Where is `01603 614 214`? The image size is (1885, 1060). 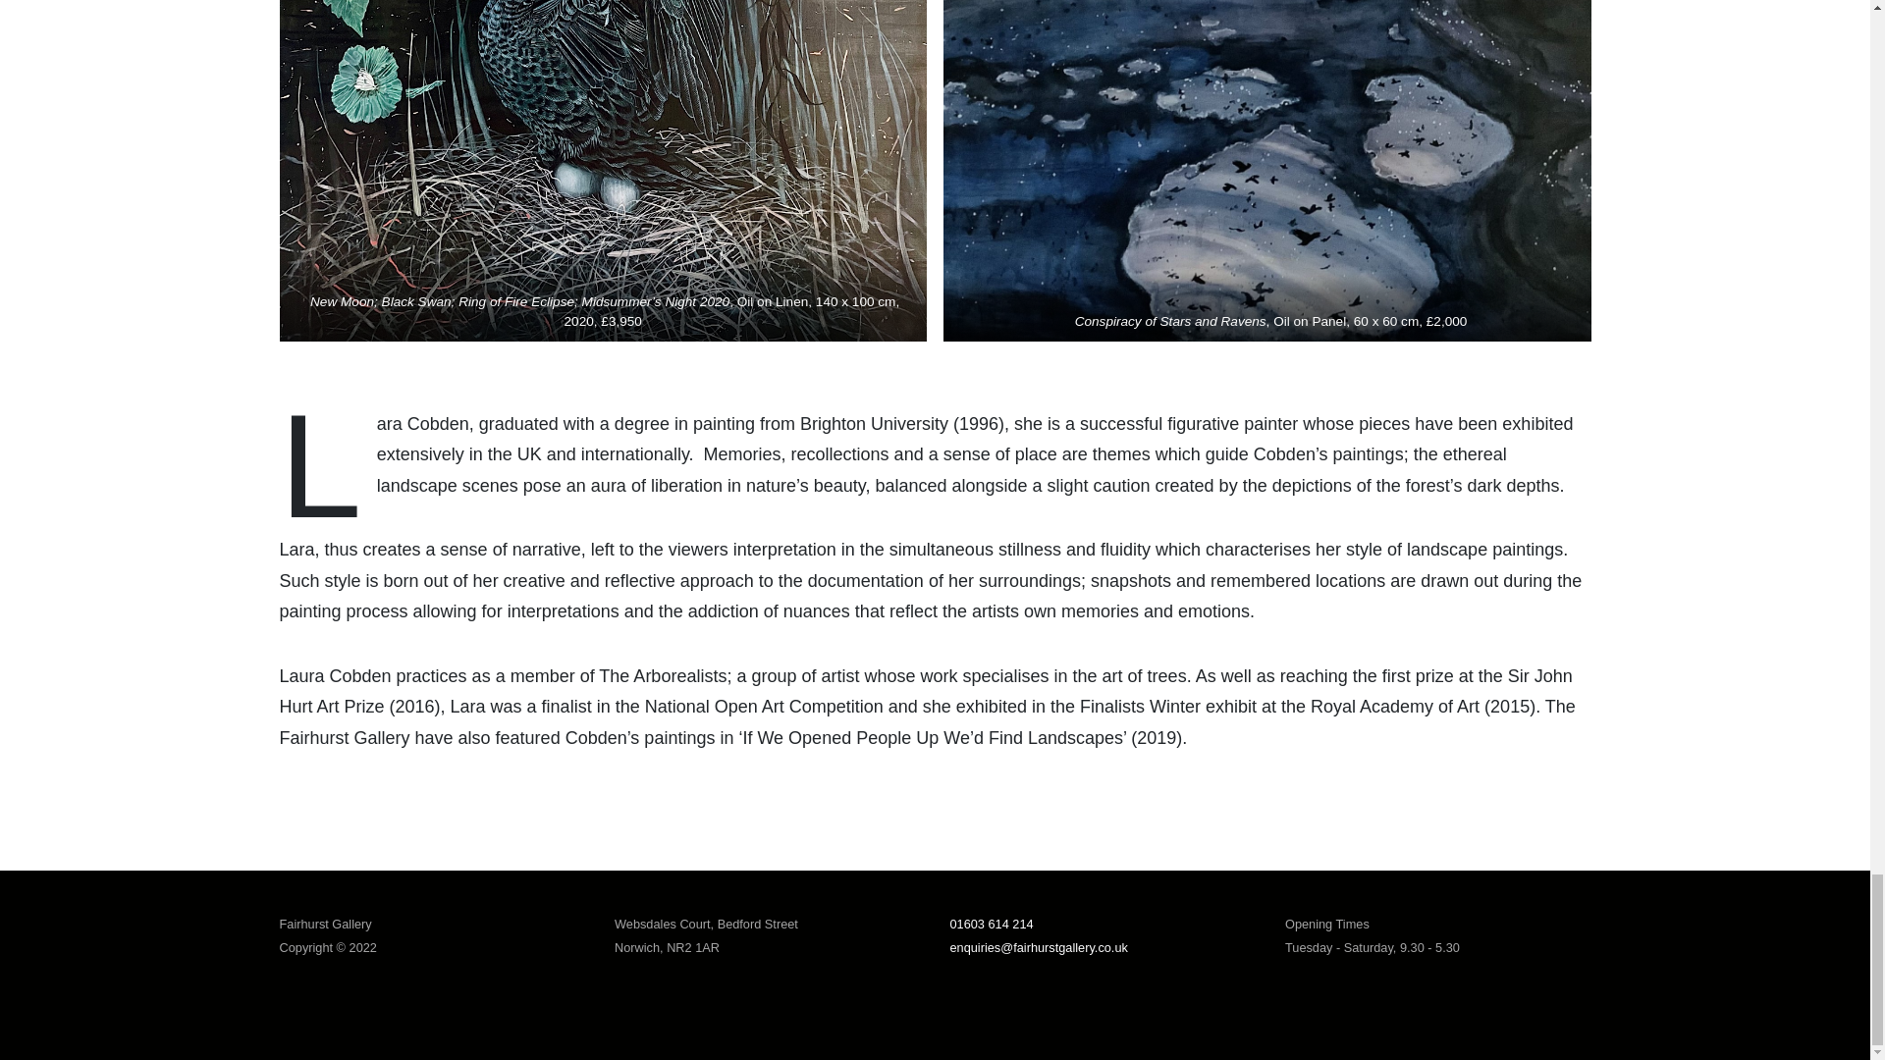
01603 614 214 is located at coordinates (992, 925).